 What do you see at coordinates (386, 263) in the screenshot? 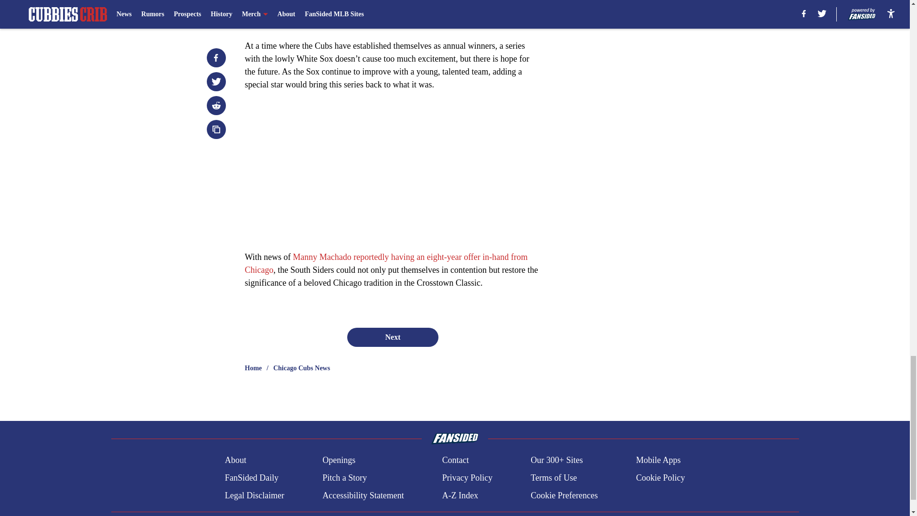
I see `reportedly having an eight-year offer in-hand from Chicago` at bounding box center [386, 263].